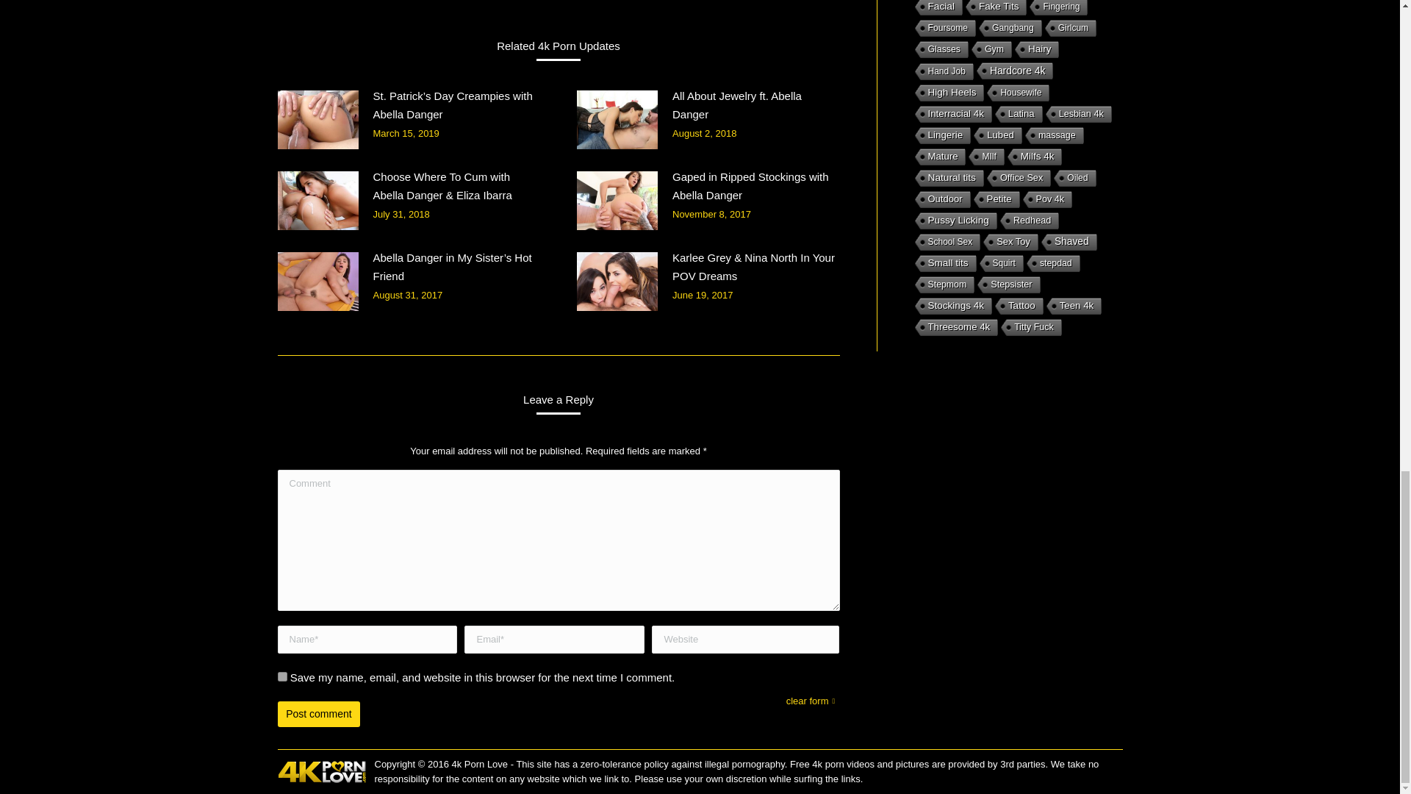  Describe the element at coordinates (282, 676) in the screenshot. I see `yes` at that location.